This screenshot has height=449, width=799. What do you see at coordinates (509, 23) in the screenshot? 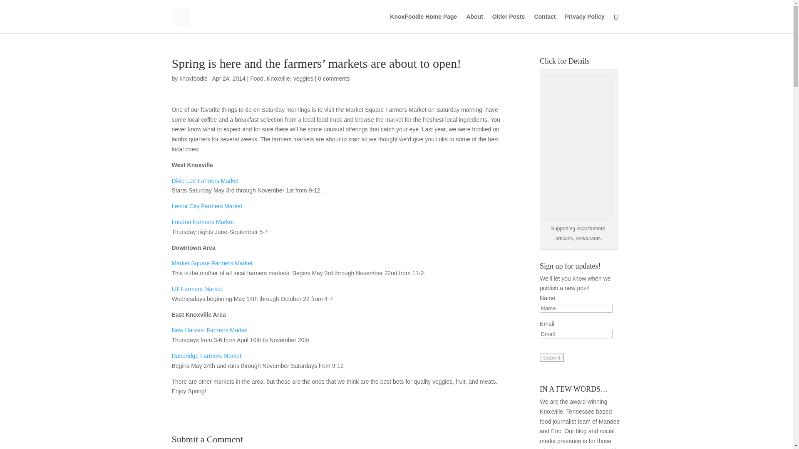
I see `Older Posts` at bounding box center [509, 23].